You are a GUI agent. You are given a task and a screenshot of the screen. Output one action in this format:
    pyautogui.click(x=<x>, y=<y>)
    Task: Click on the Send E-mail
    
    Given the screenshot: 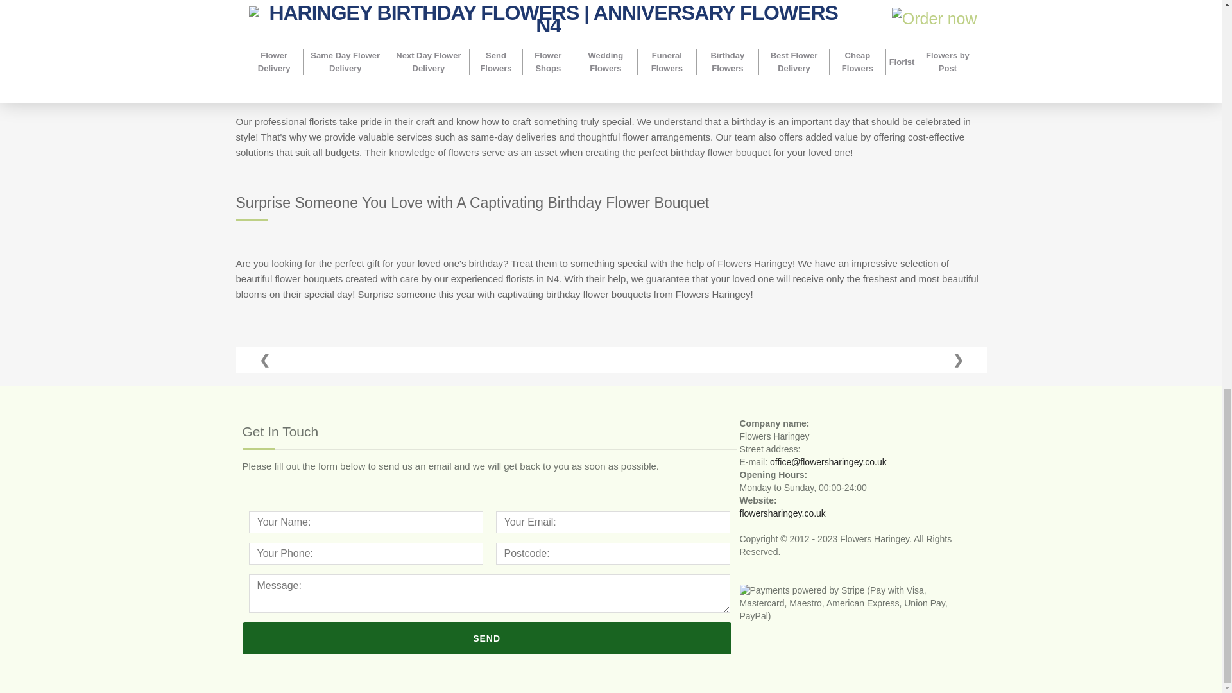 What is the action you would take?
    pyautogui.click(x=828, y=461)
    